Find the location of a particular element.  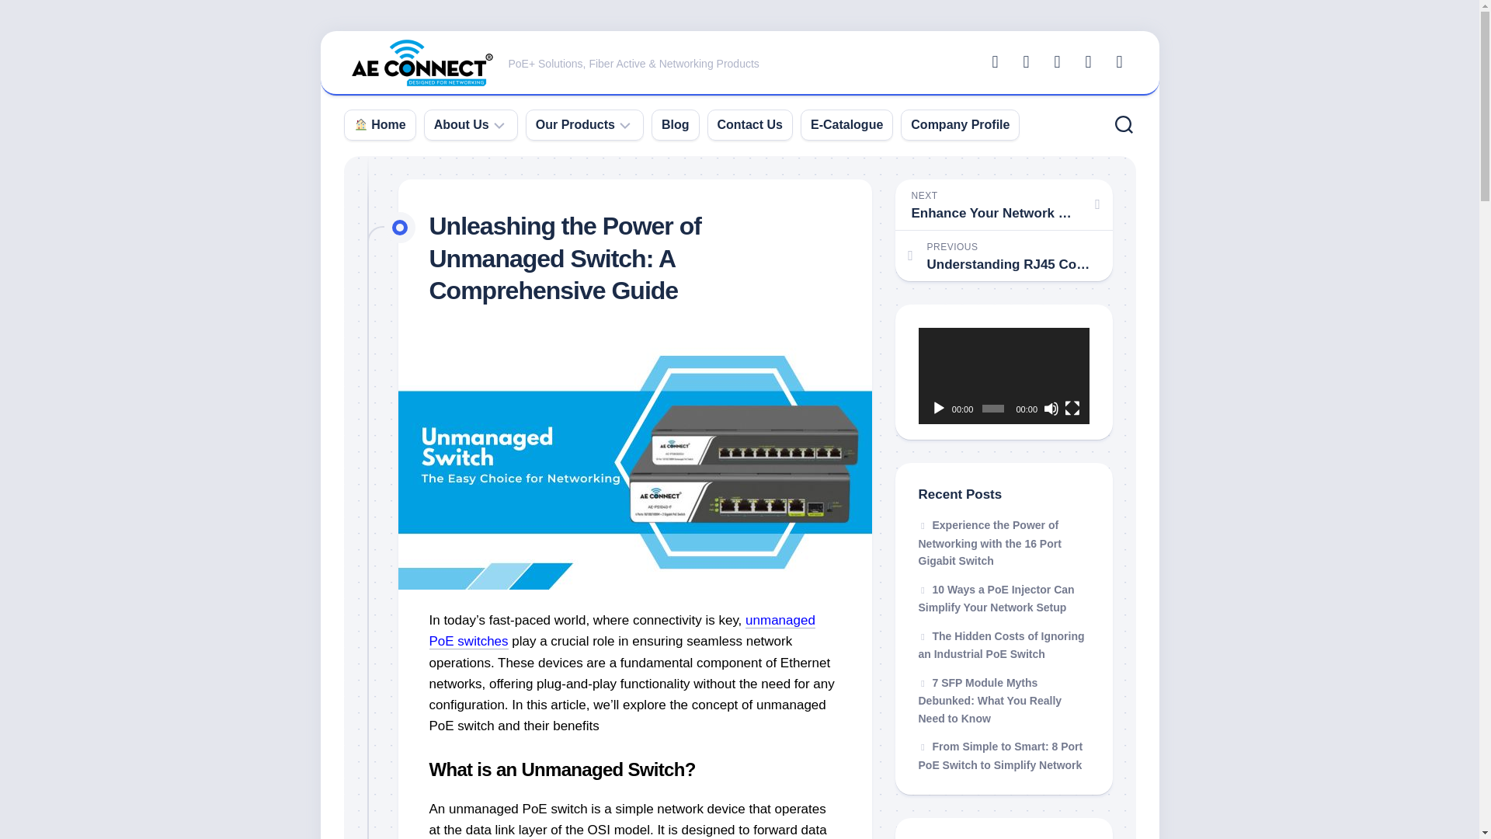

Company Profile is located at coordinates (960, 124).